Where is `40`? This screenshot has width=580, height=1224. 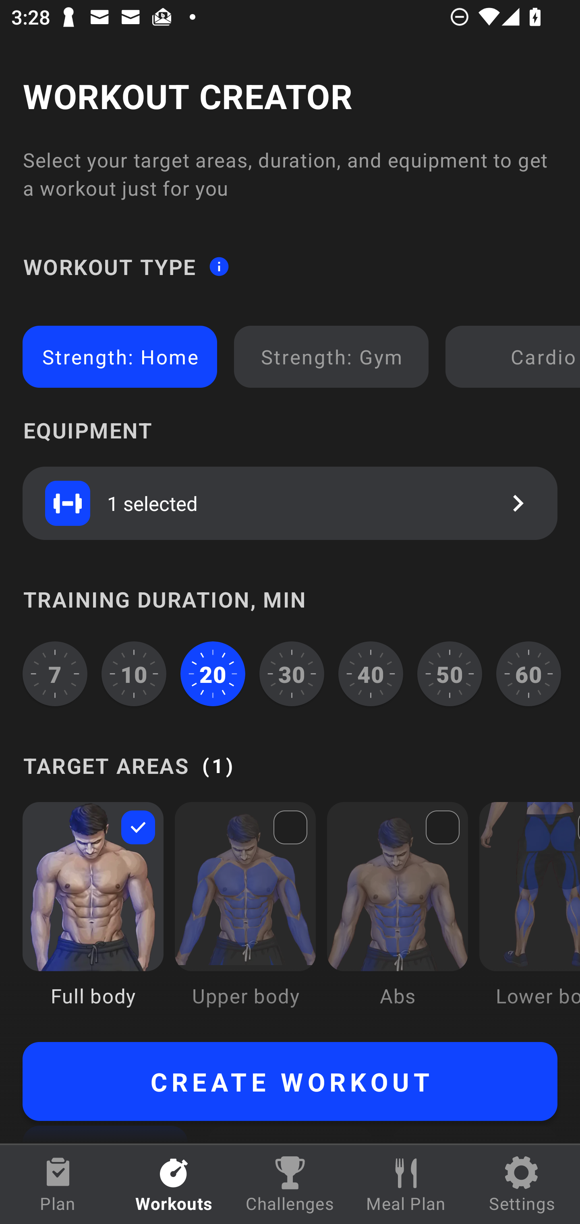
40 is located at coordinates (371, 674).